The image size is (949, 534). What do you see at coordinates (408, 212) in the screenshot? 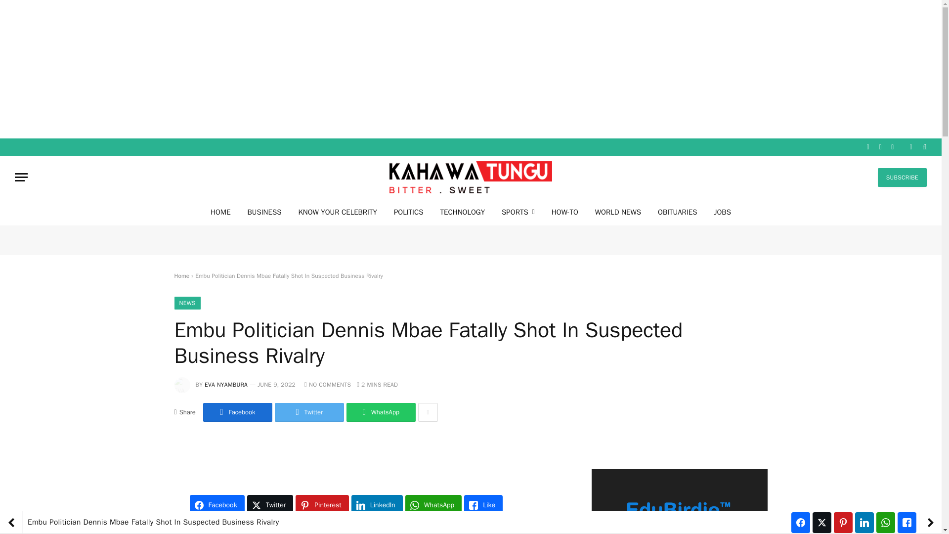
I see `POLITICS` at bounding box center [408, 212].